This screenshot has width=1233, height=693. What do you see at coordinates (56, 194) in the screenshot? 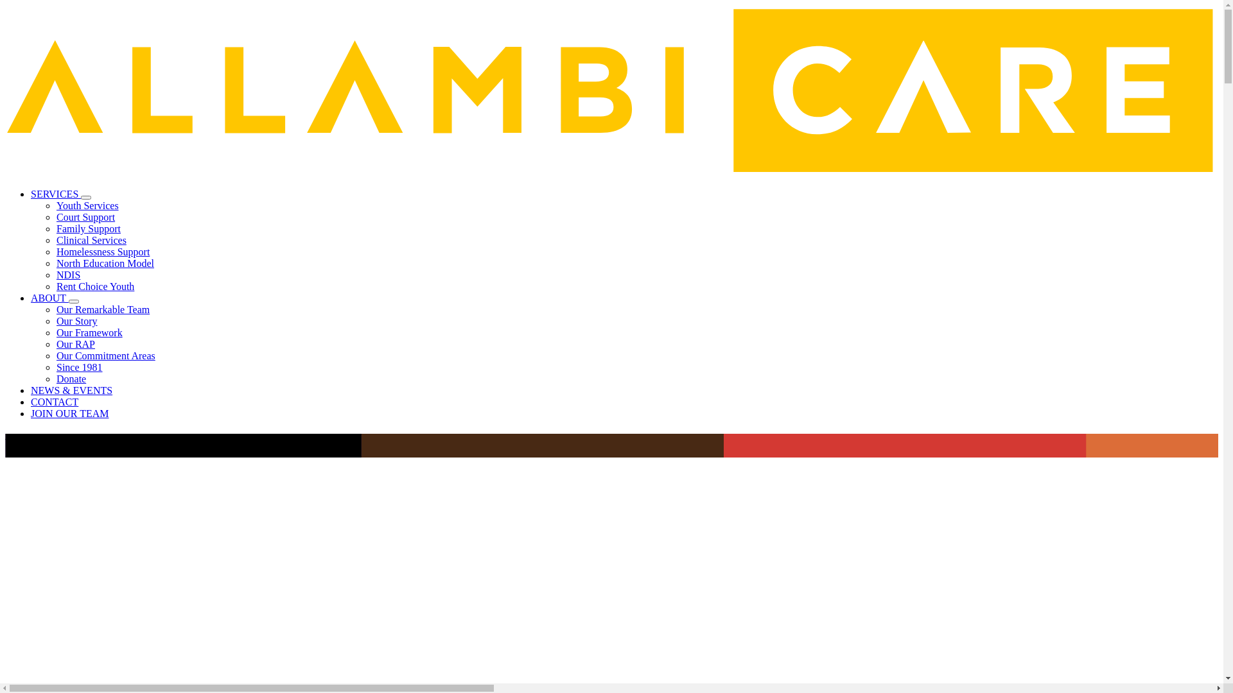
I see `SERVICES` at bounding box center [56, 194].